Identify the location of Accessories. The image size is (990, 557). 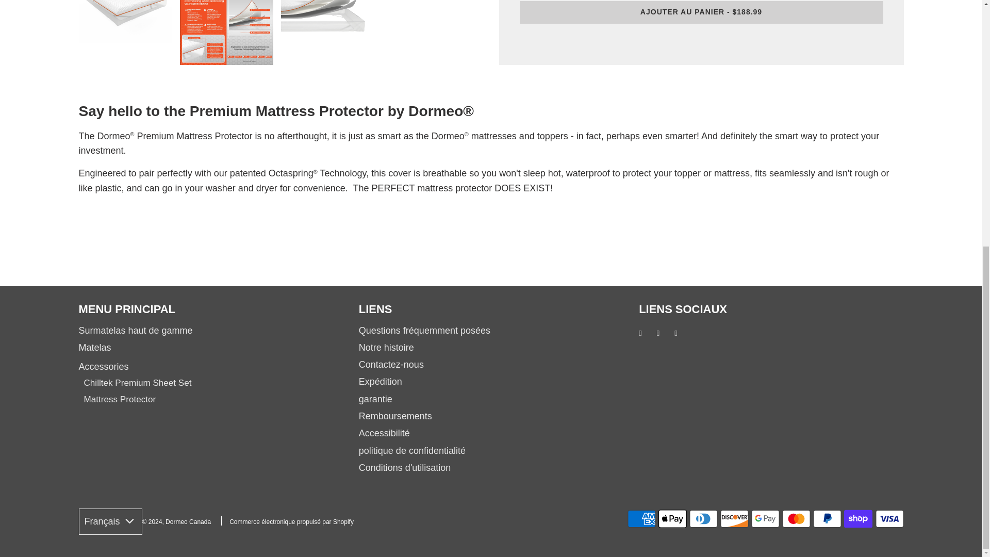
(103, 366).